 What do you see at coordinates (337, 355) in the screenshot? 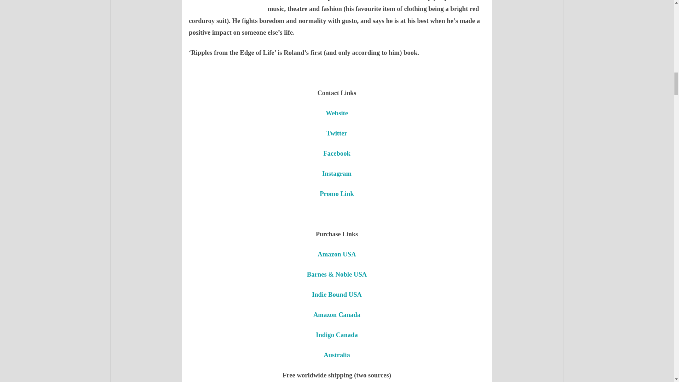
I see `Australia` at bounding box center [337, 355].